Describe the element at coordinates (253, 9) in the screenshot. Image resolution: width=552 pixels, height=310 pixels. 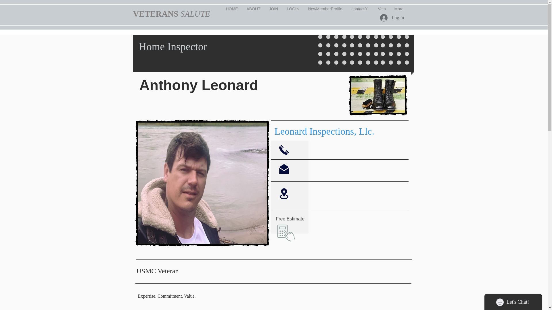
I see `ABOUT` at that location.